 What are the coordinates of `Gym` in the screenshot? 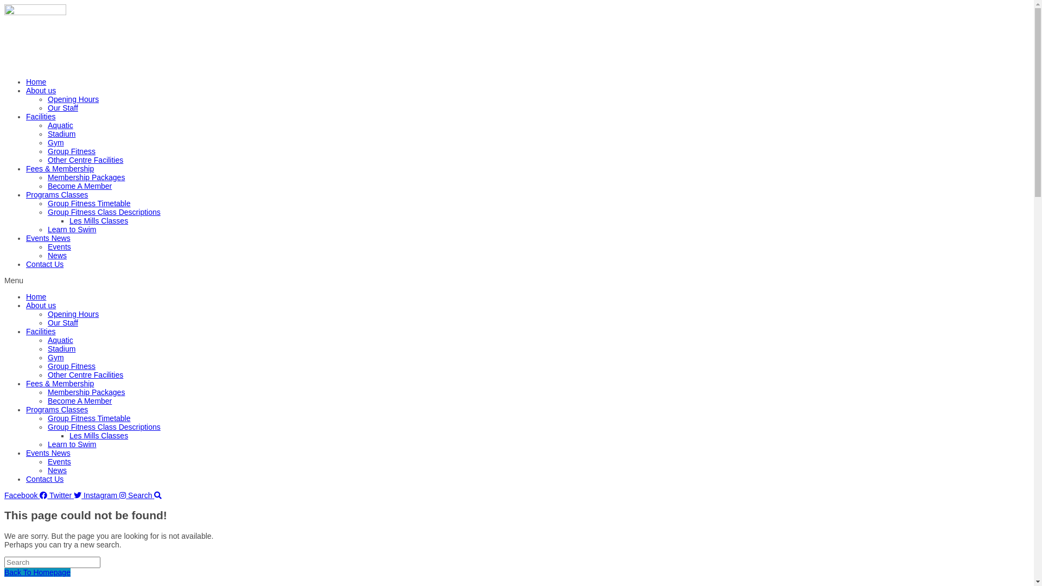 It's located at (56, 143).